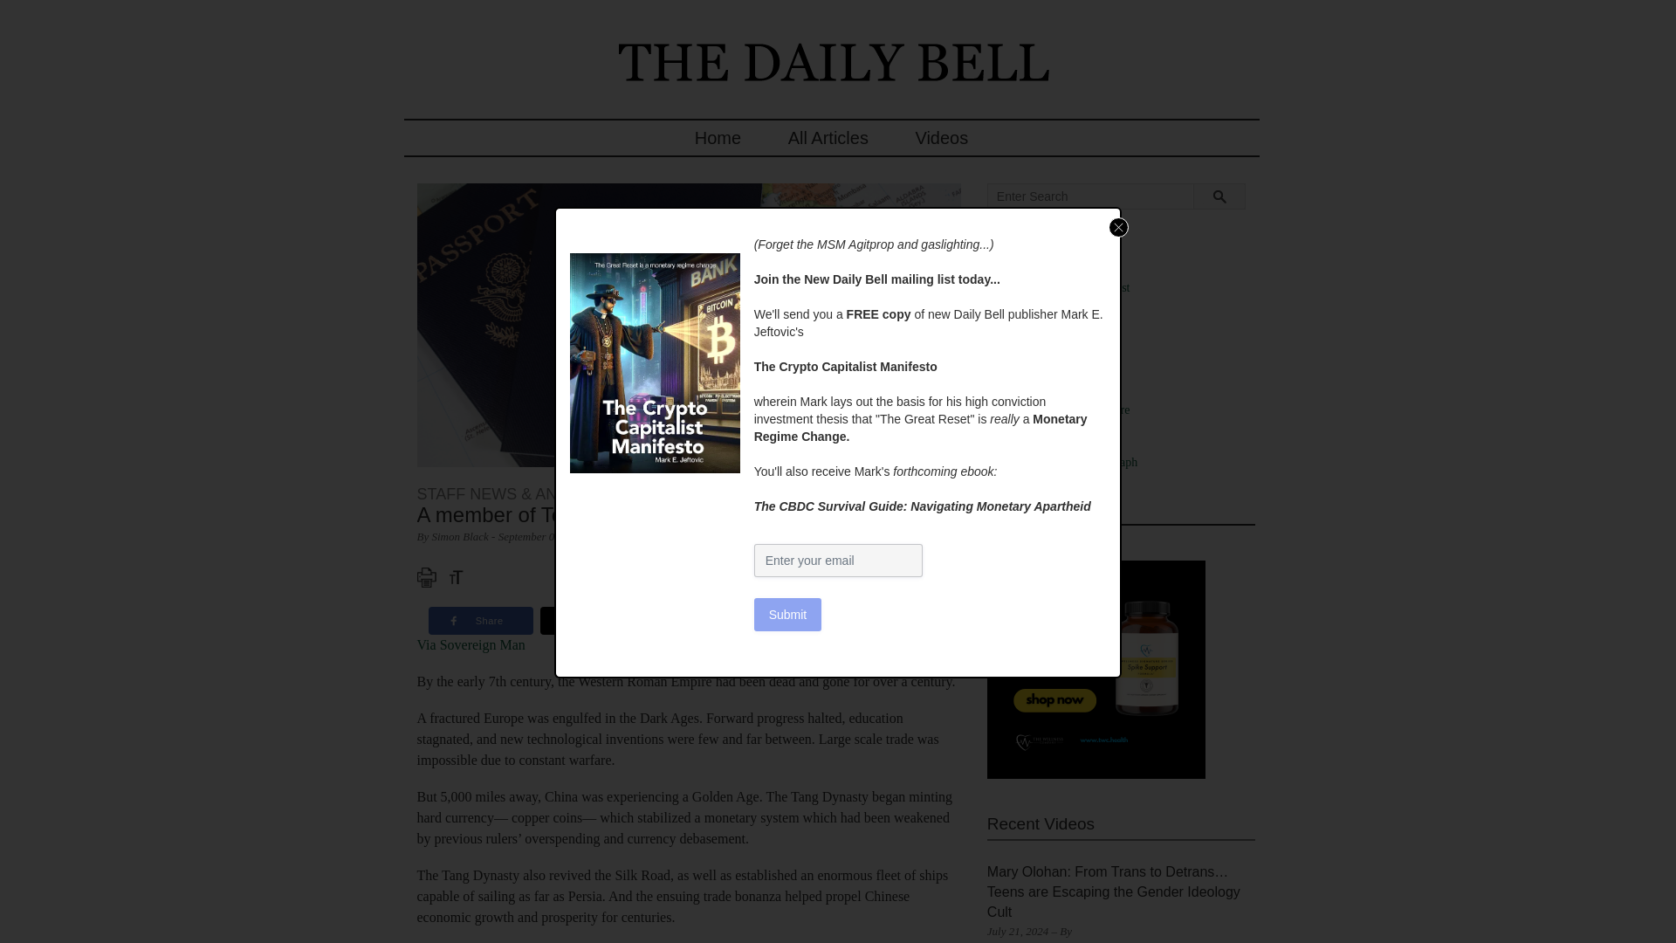  What do you see at coordinates (1068, 321) in the screenshot?
I see `Black Listed News` at bounding box center [1068, 321].